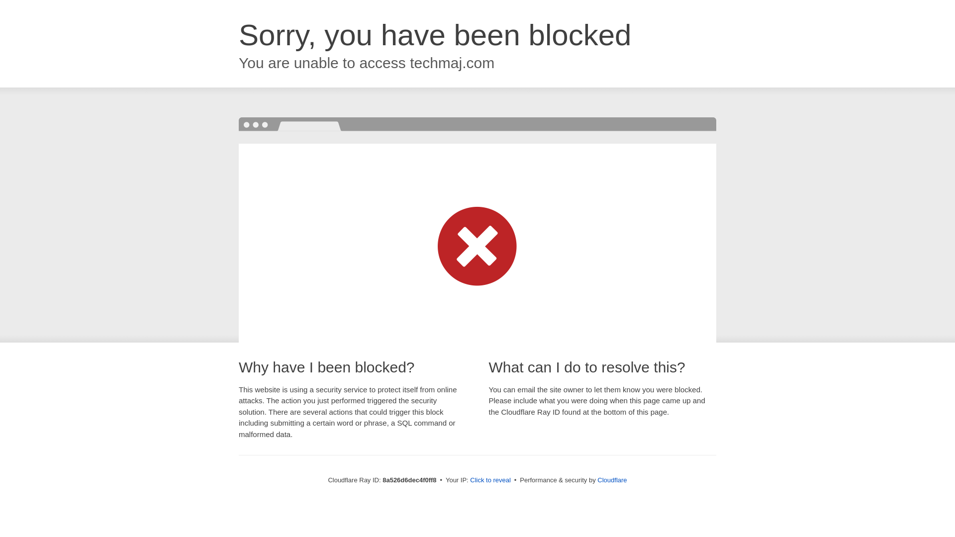  What do you see at coordinates (612, 480) in the screenshot?
I see `Cloudflare` at bounding box center [612, 480].